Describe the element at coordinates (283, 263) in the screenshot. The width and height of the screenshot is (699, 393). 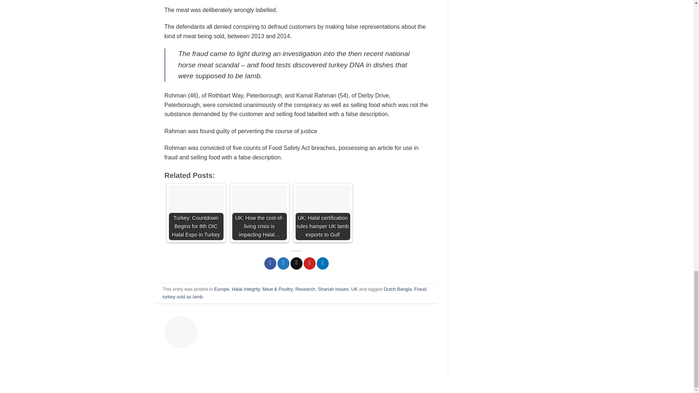
I see `Share on Twitter` at that location.